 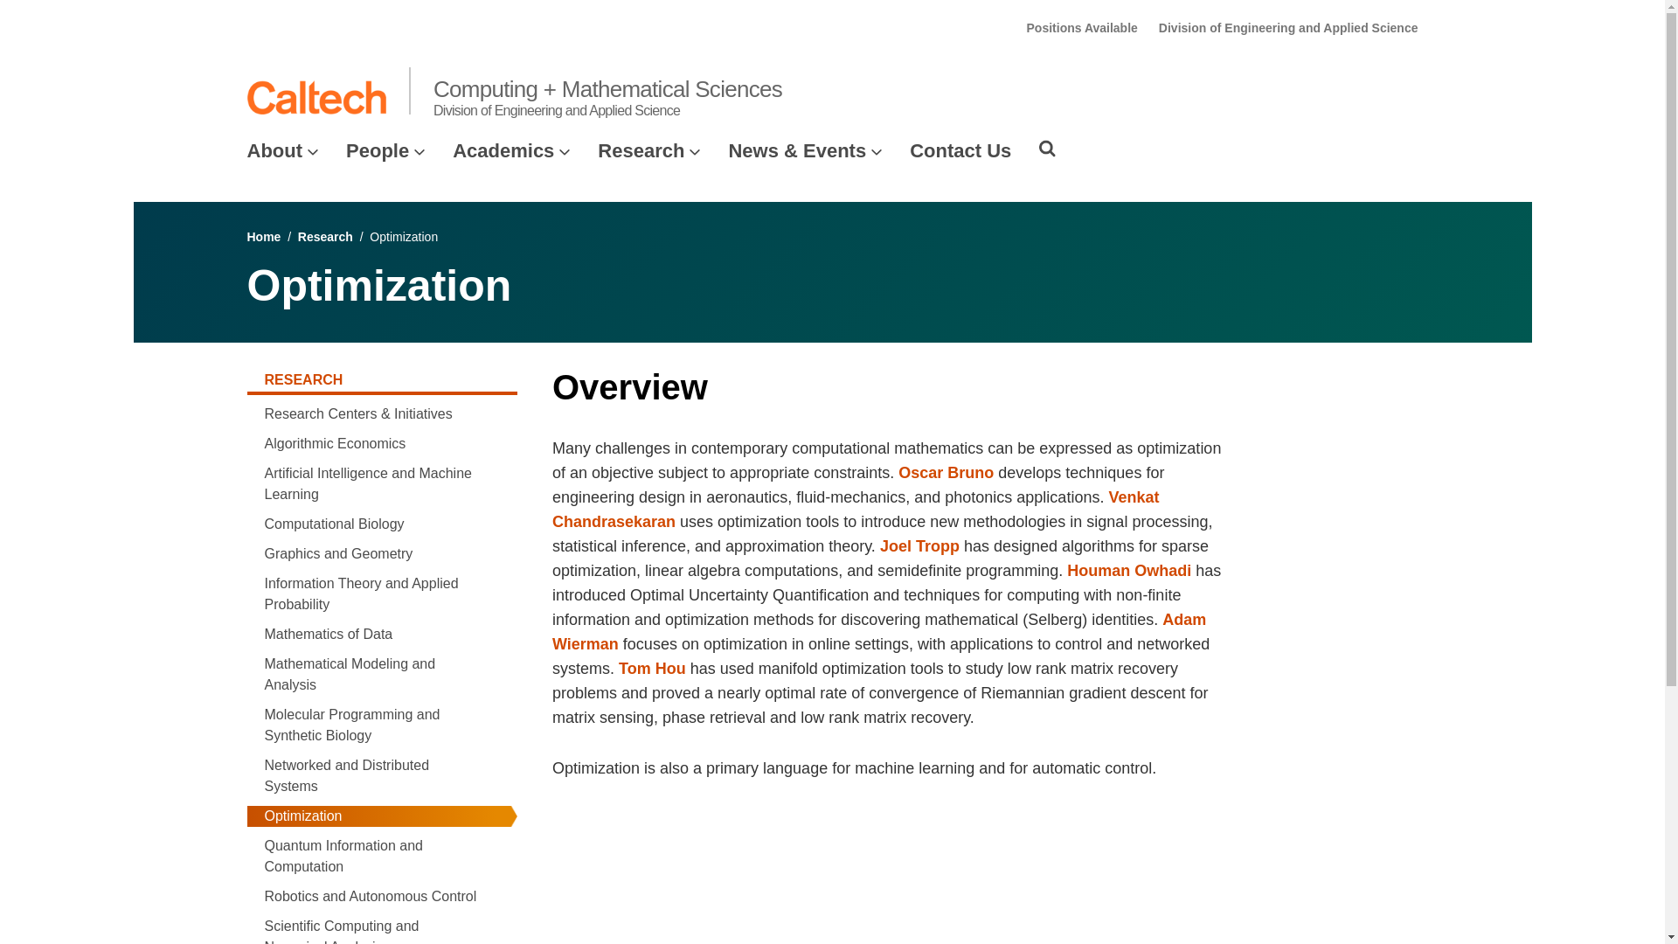 What do you see at coordinates (503, 150) in the screenshot?
I see `Academics` at bounding box center [503, 150].